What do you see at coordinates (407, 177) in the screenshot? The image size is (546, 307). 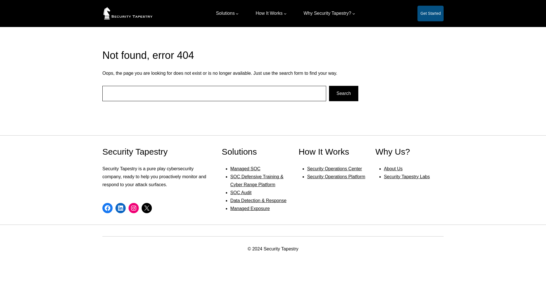 I see `Security Tapestry Labs` at bounding box center [407, 177].